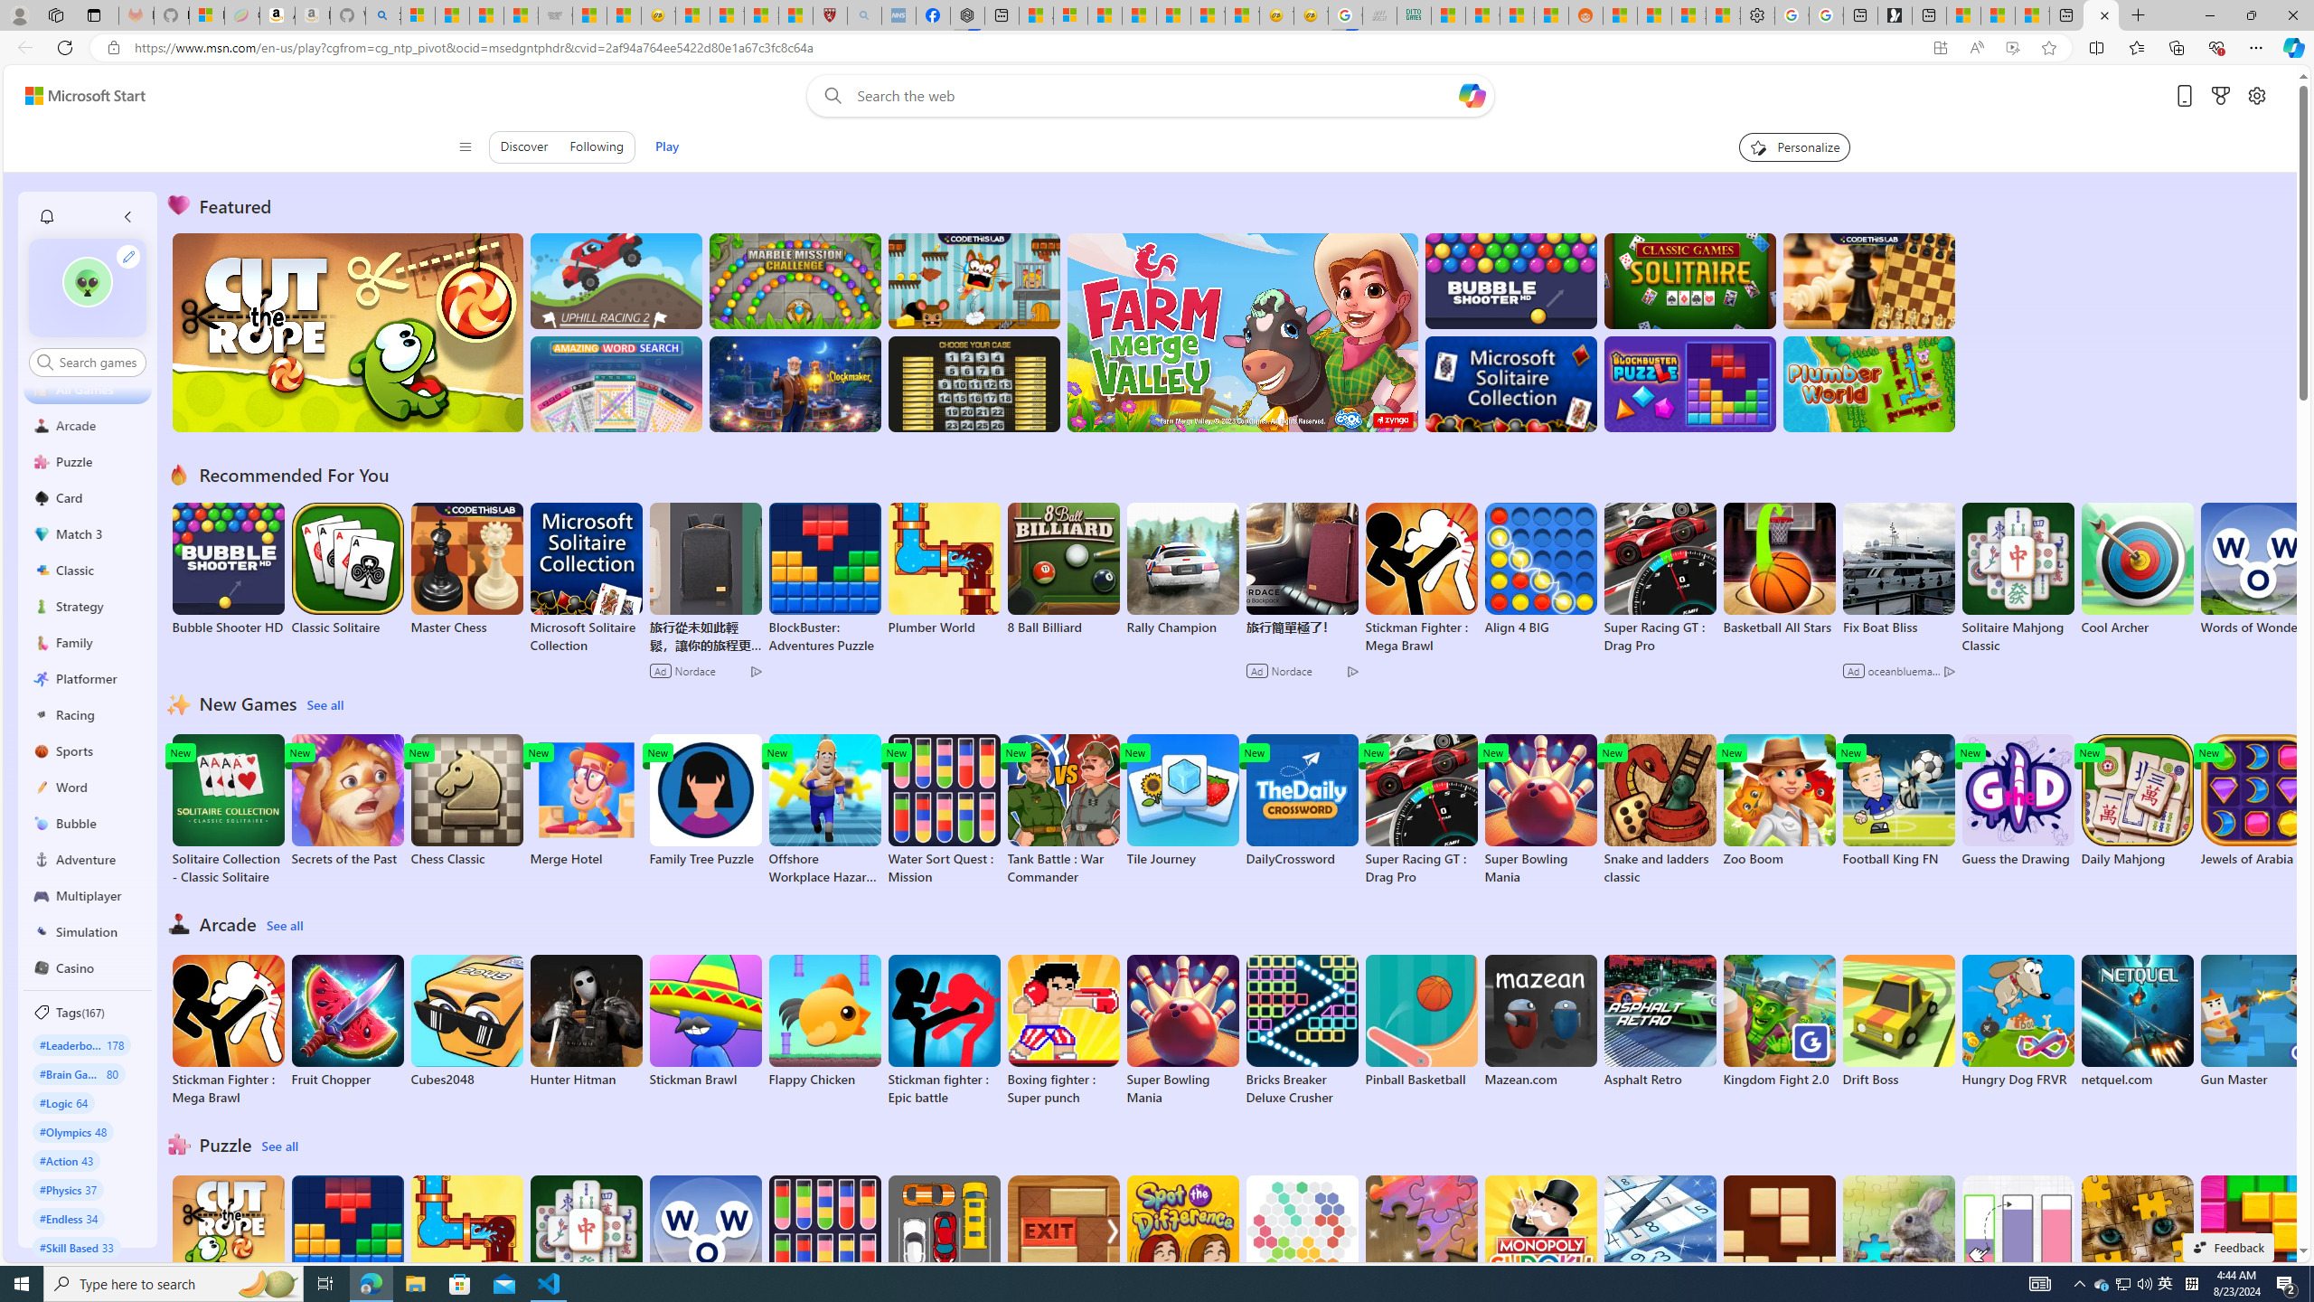 This screenshot has width=2314, height=1302. I want to click on Microsoft Sudoku, so click(1660, 1242).